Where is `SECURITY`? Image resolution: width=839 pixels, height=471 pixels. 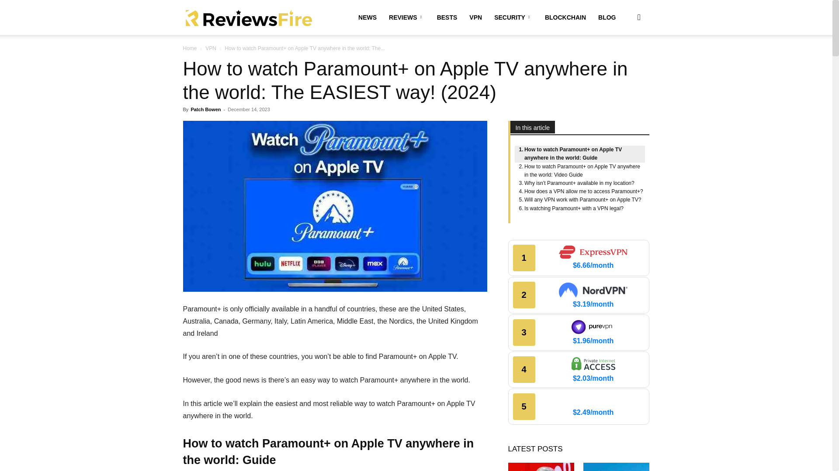
SECURITY is located at coordinates (513, 17).